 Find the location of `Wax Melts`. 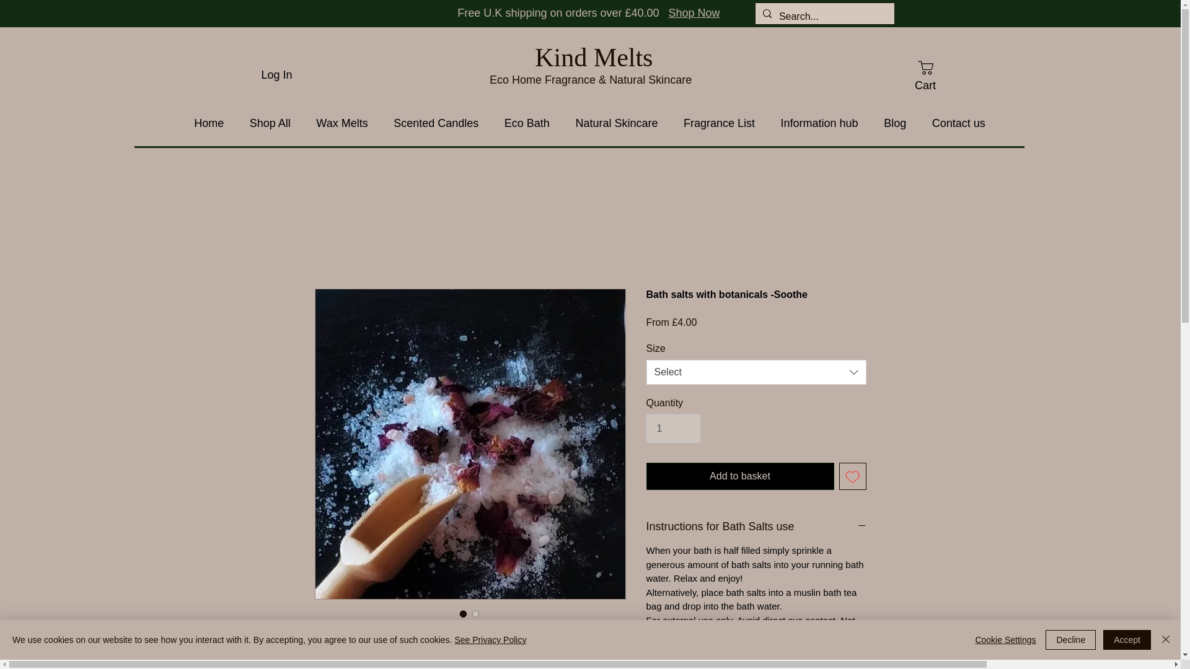

Wax Melts is located at coordinates (342, 124).